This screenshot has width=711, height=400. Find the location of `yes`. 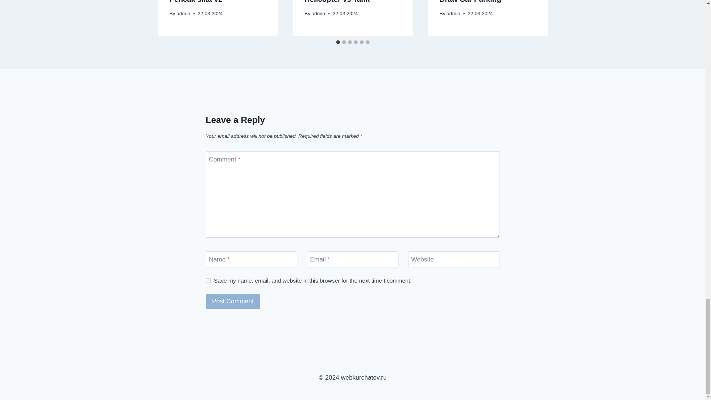

yes is located at coordinates (208, 280).